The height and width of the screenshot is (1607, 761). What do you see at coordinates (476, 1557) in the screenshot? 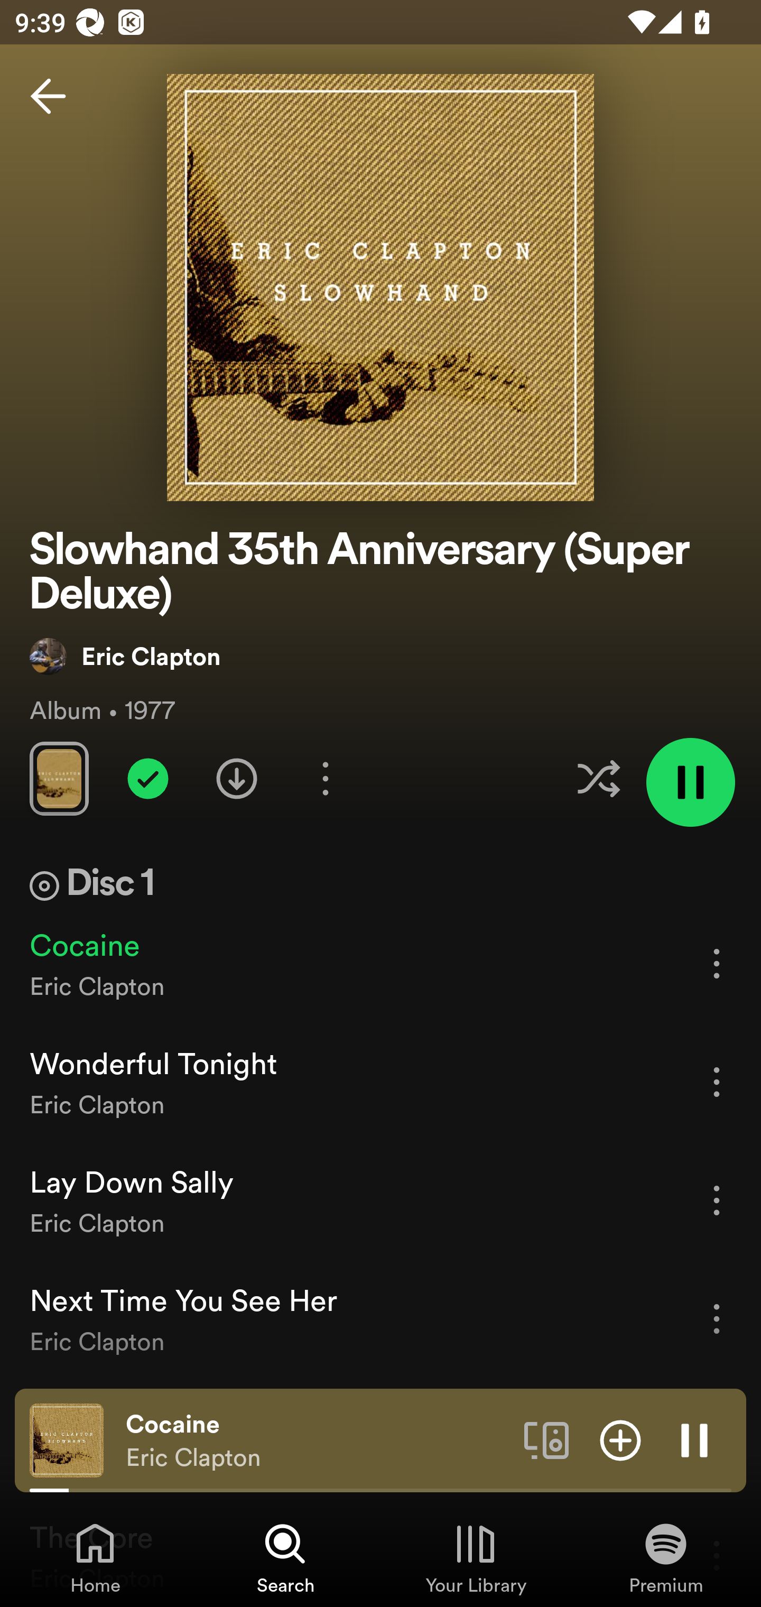
I see `Your Library, Tab 3 of 4 Your Library Your Library` at bounding box center [476, 1557].